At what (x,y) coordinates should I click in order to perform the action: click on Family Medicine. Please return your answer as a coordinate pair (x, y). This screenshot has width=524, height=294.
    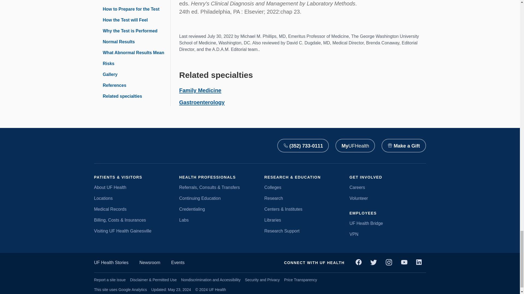
    Looking at the image, I should click on (200, 90).